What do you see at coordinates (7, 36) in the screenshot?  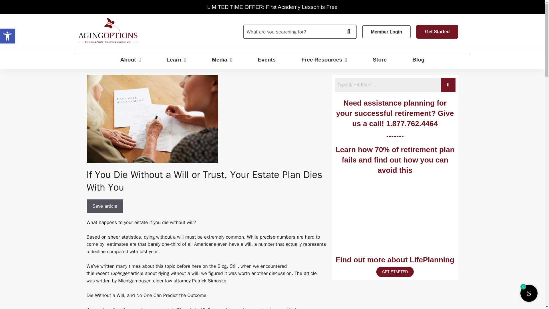 I see `Accessibility Tools` at bounding box center [7, 36].